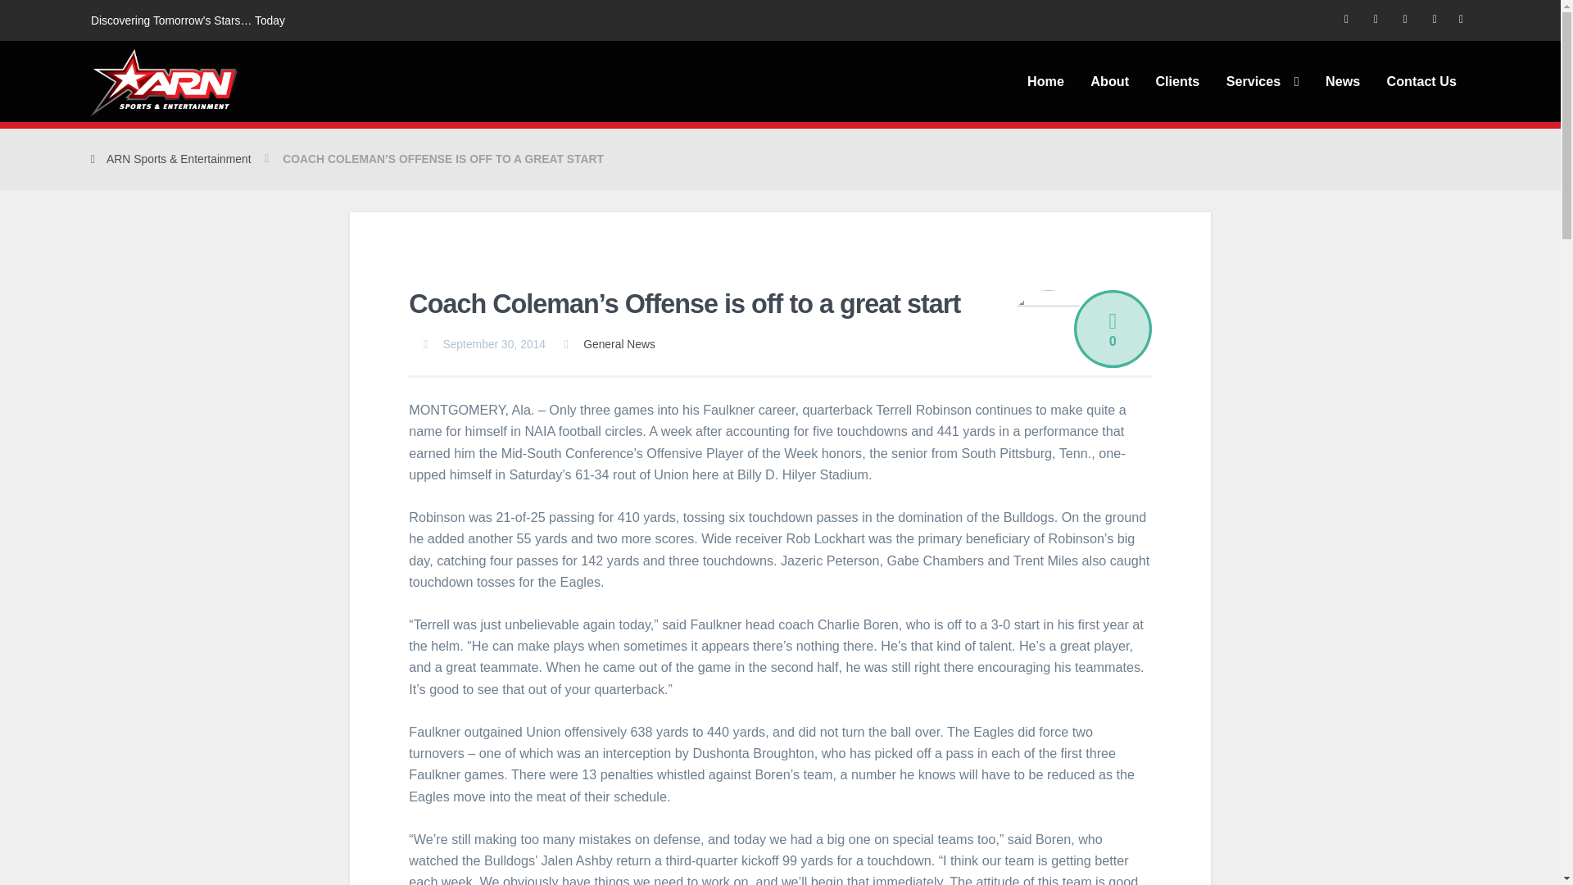 This screenshot has width=1573, height=885. What do you see at coordinates (1176, 81) in the screenshot?
I see `Clients` at bounding box center [1176, 81].